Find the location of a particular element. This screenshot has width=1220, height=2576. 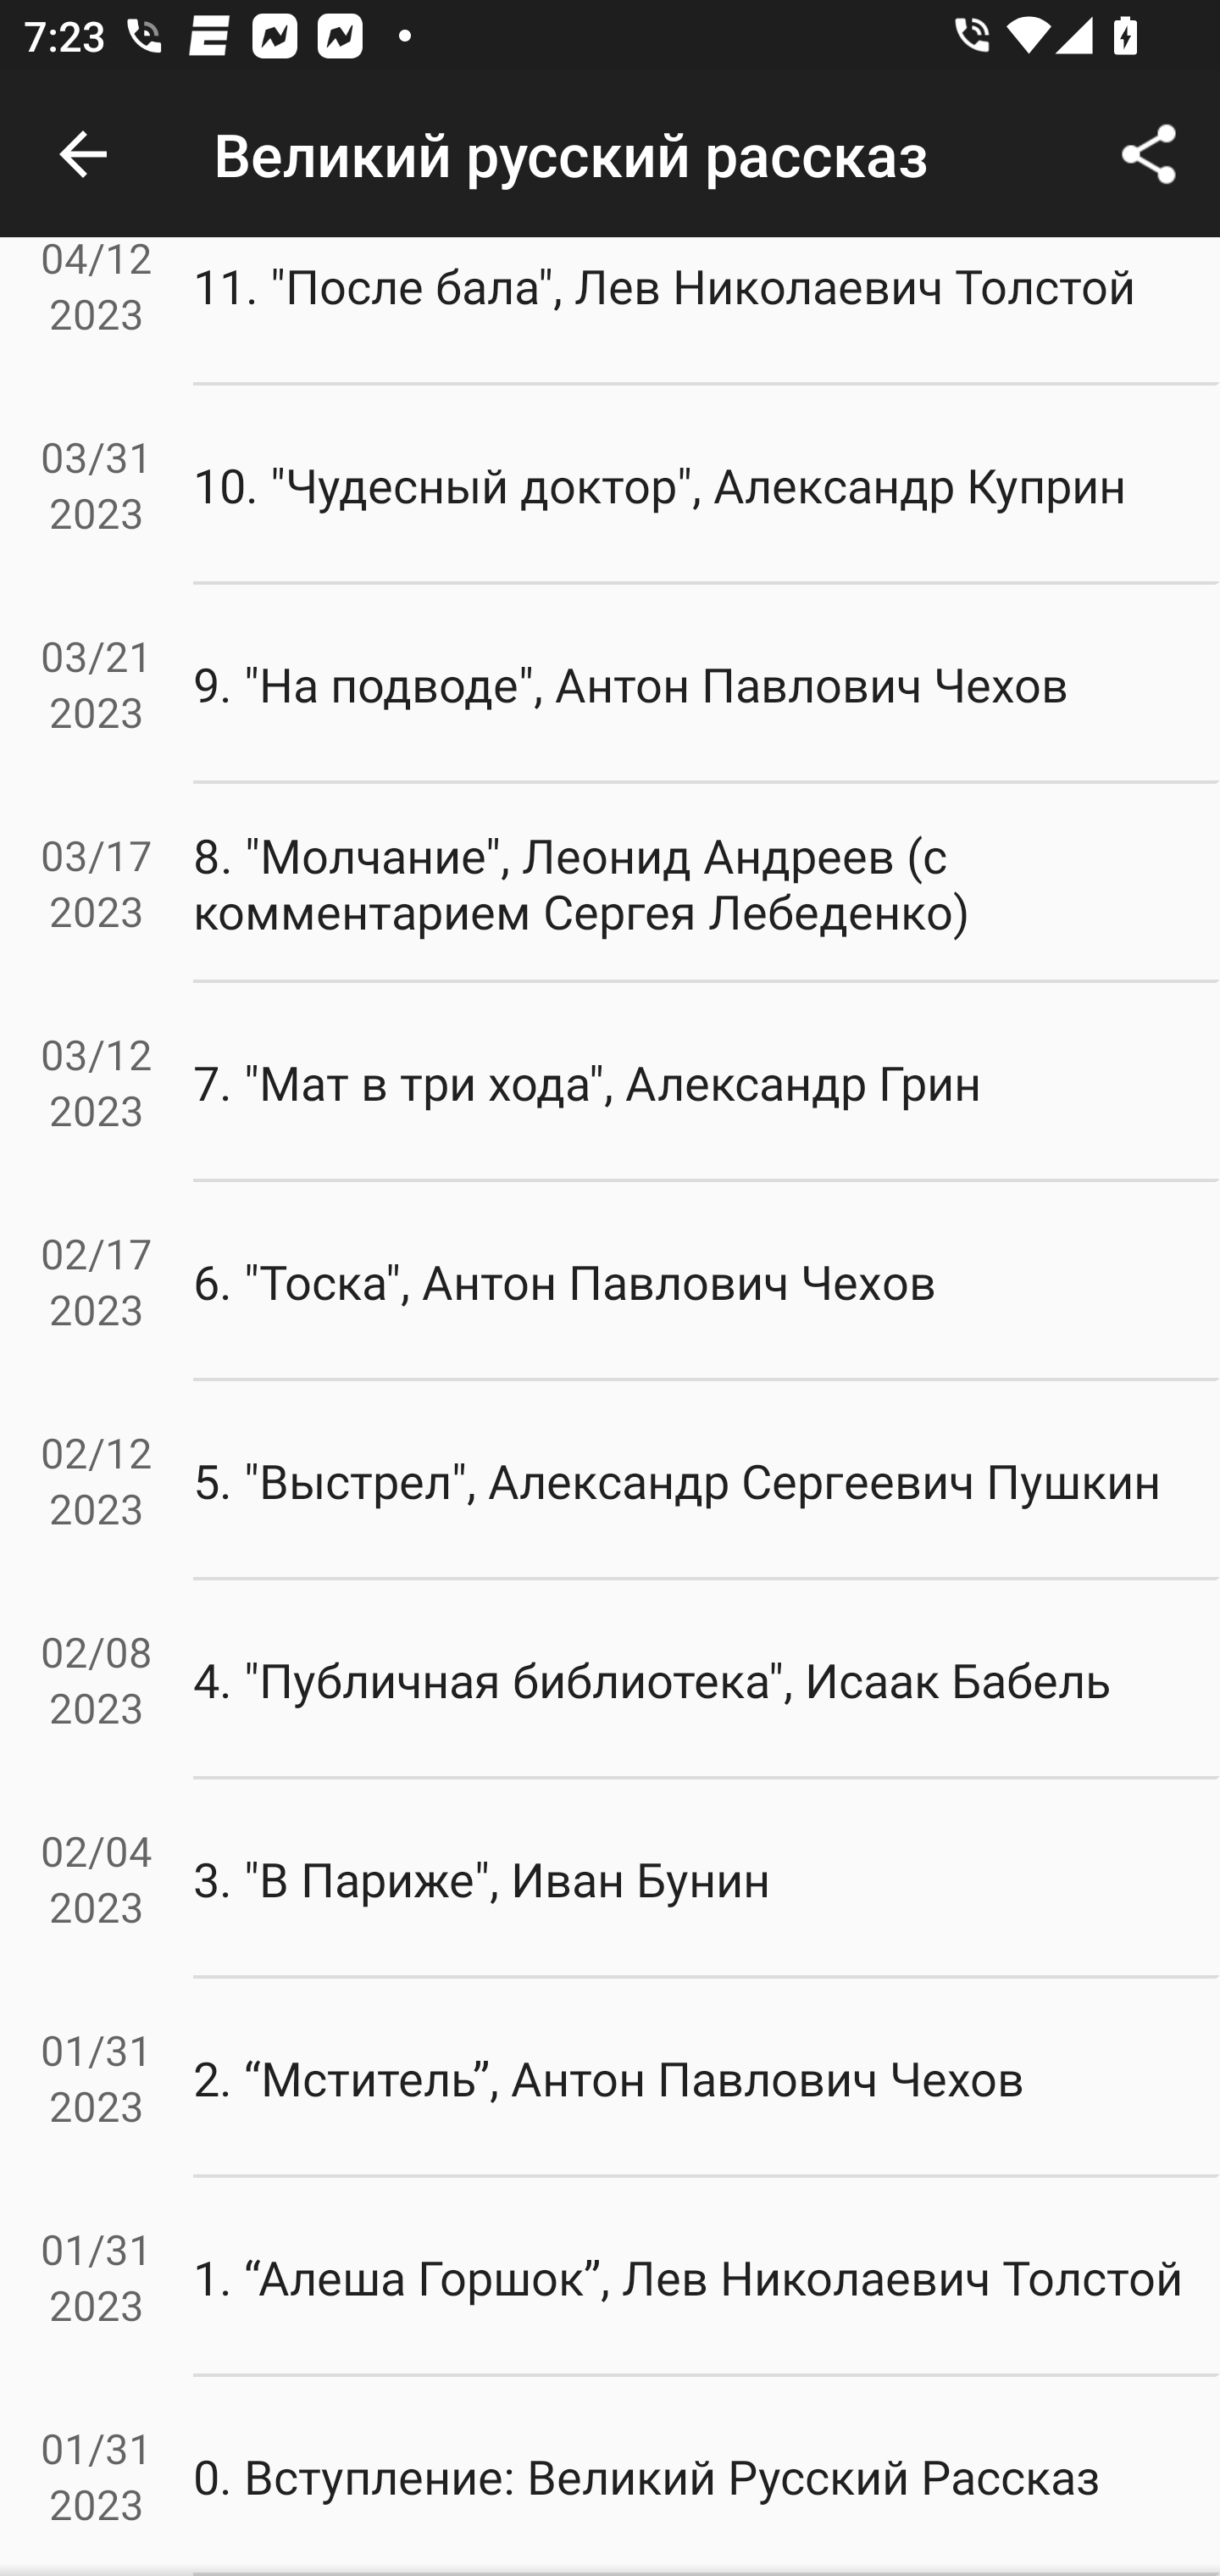

01/31 2023 0. Вступление: Великий Русский Рассказ is located at coordinates (610, 2476).